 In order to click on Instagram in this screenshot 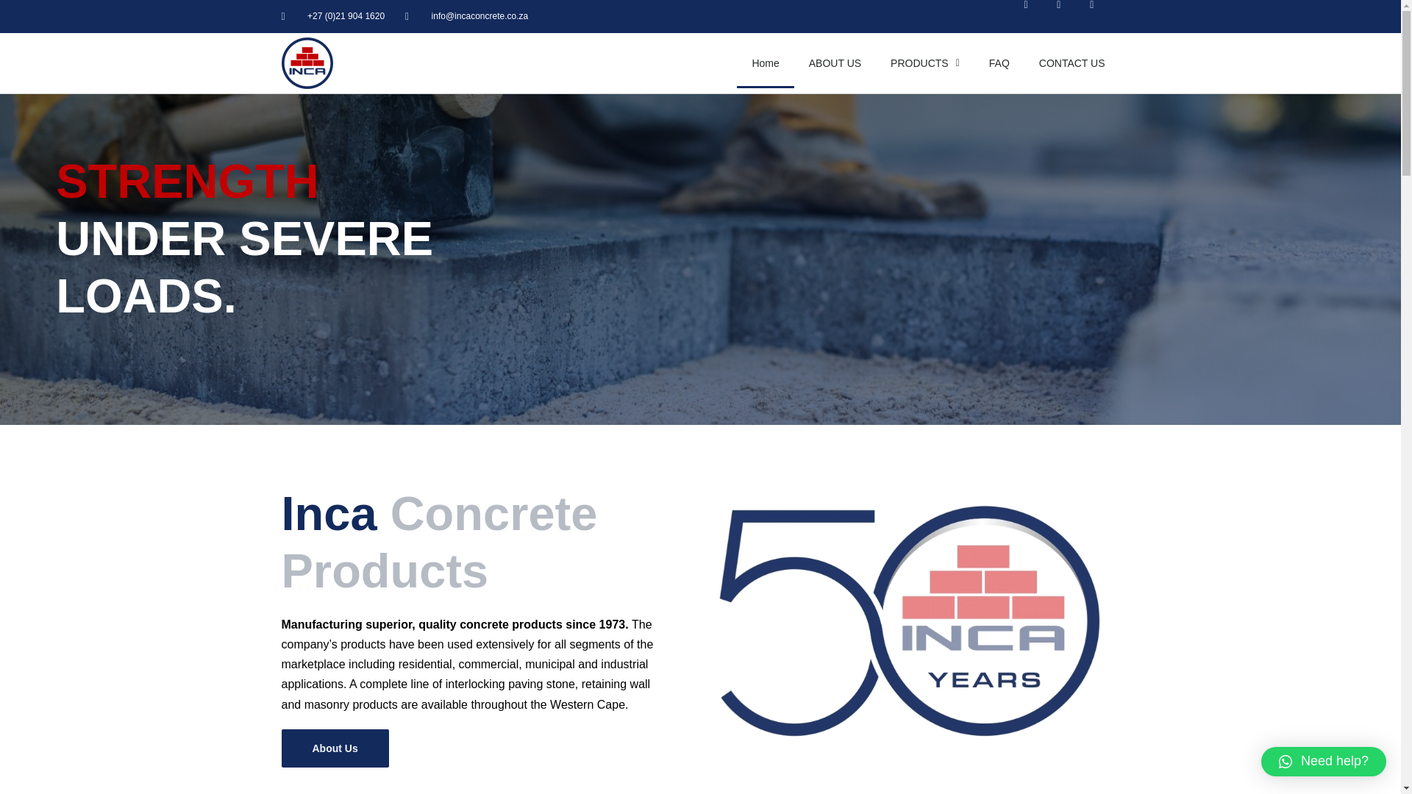, I will do `click(1070, 16)`.